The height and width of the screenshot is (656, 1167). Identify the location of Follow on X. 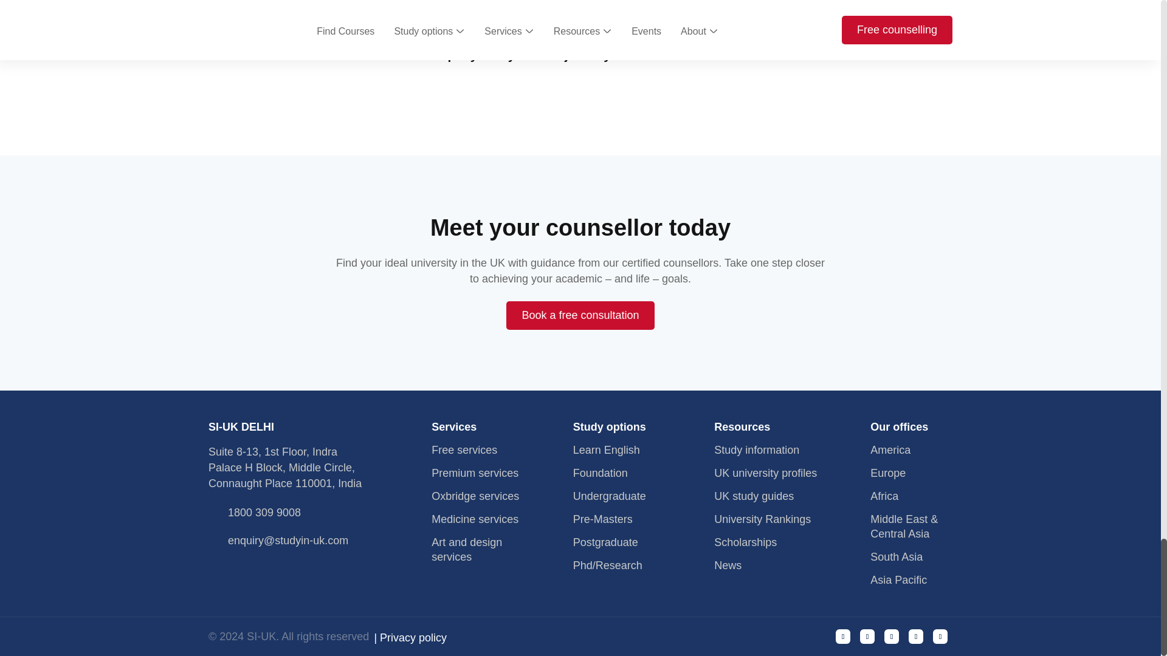
(915, 636).